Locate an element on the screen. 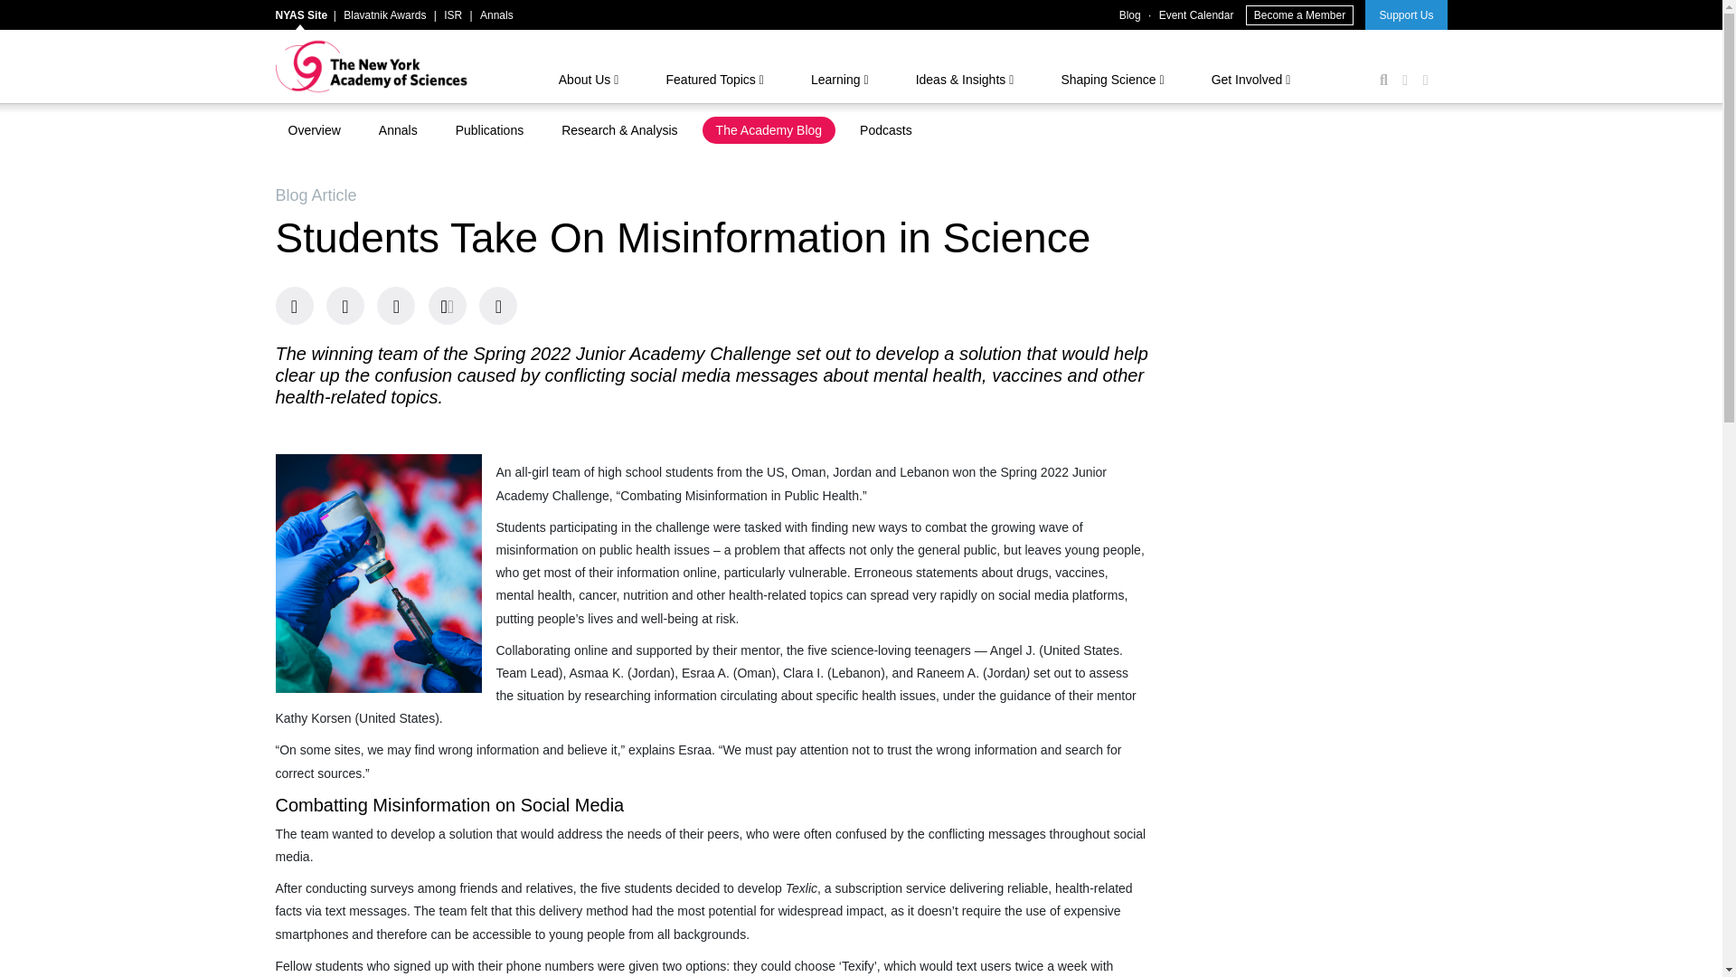 The width and height of the screenshot is (1736, 977). Blavatnik Awards is located at coordinates (384, 14).